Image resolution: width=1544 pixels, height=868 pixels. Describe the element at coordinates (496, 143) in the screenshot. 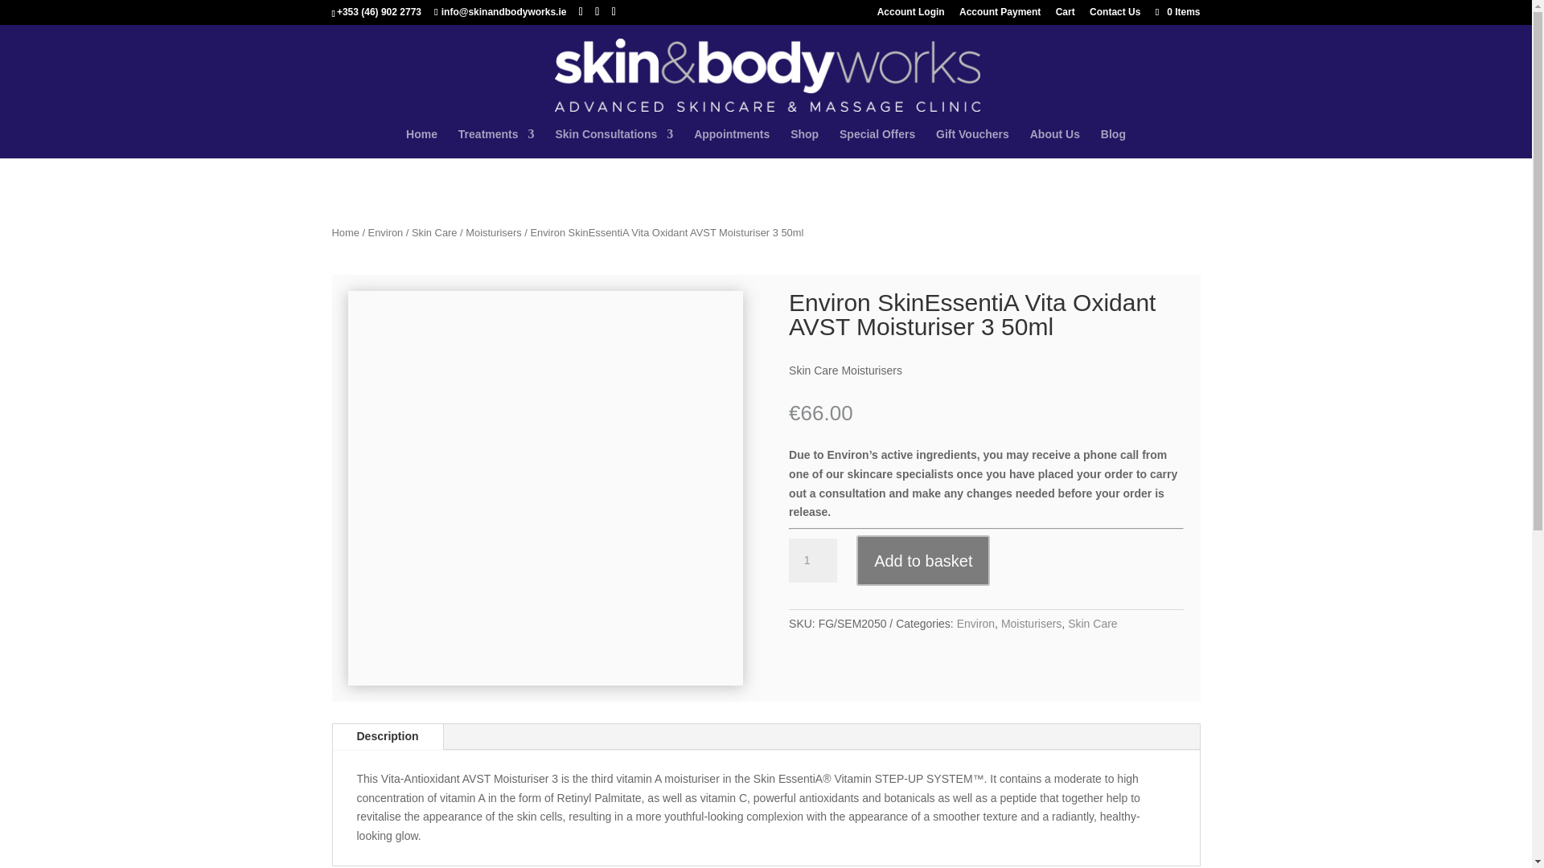

I see `Treatments` at that location.